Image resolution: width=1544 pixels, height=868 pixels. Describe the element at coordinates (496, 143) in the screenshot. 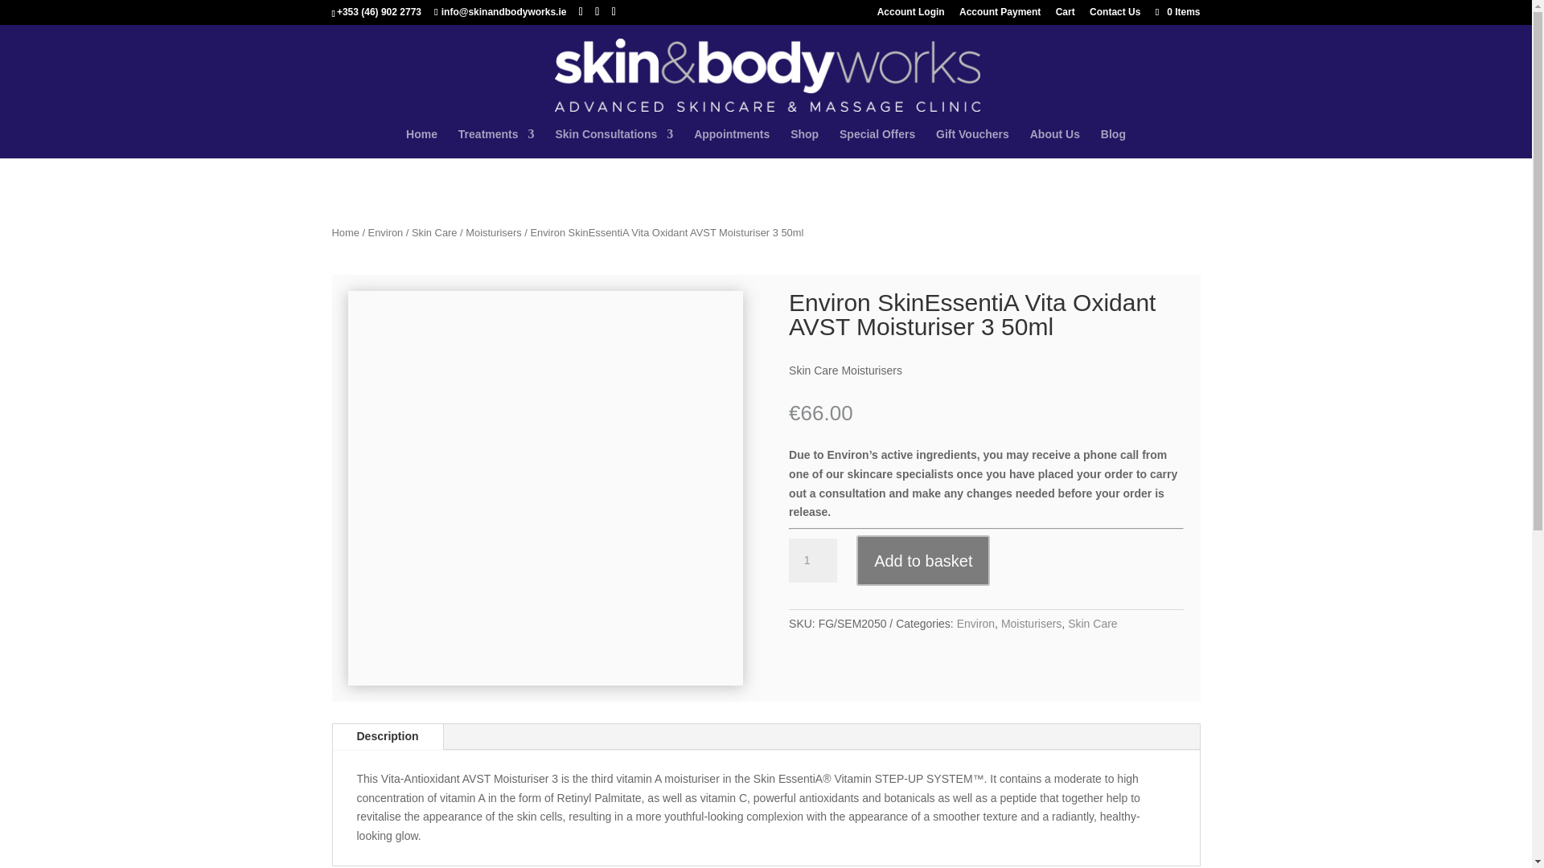

I see `Treatments` at that location.